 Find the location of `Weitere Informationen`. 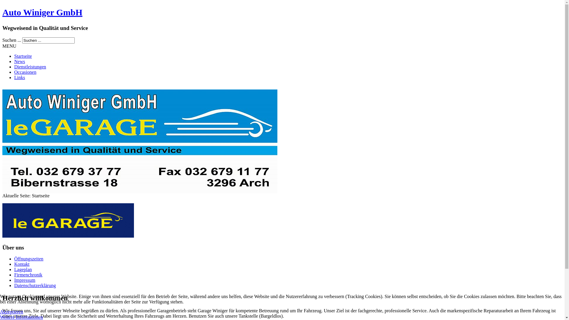

Weitere Informationen is located at coordinates (21, 317).